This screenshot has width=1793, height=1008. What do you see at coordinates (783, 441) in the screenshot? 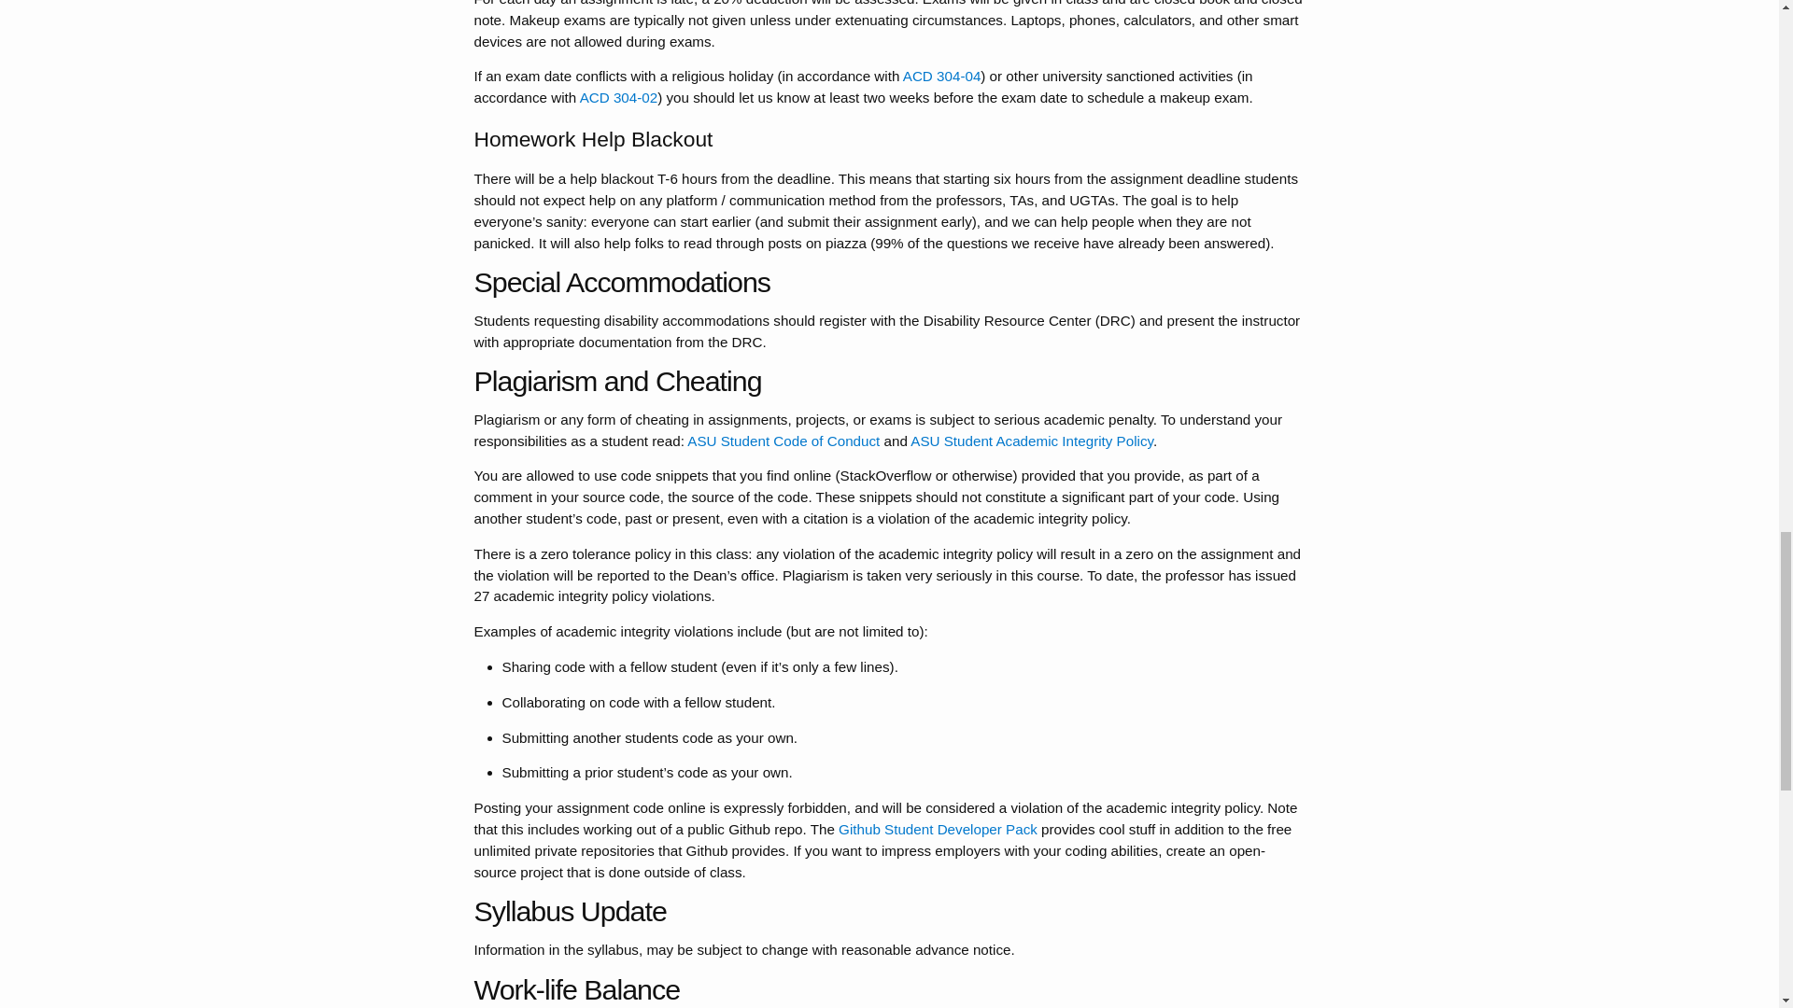
I see `ASU Student Code of Conduct` at bounding box center [783, 441].